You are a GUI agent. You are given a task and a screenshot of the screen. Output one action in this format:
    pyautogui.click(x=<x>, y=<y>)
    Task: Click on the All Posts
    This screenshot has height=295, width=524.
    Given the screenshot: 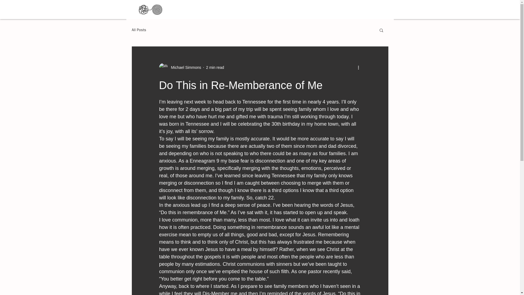 What is the action you would take?
    pyautogui.click(x=139, y=30)
    